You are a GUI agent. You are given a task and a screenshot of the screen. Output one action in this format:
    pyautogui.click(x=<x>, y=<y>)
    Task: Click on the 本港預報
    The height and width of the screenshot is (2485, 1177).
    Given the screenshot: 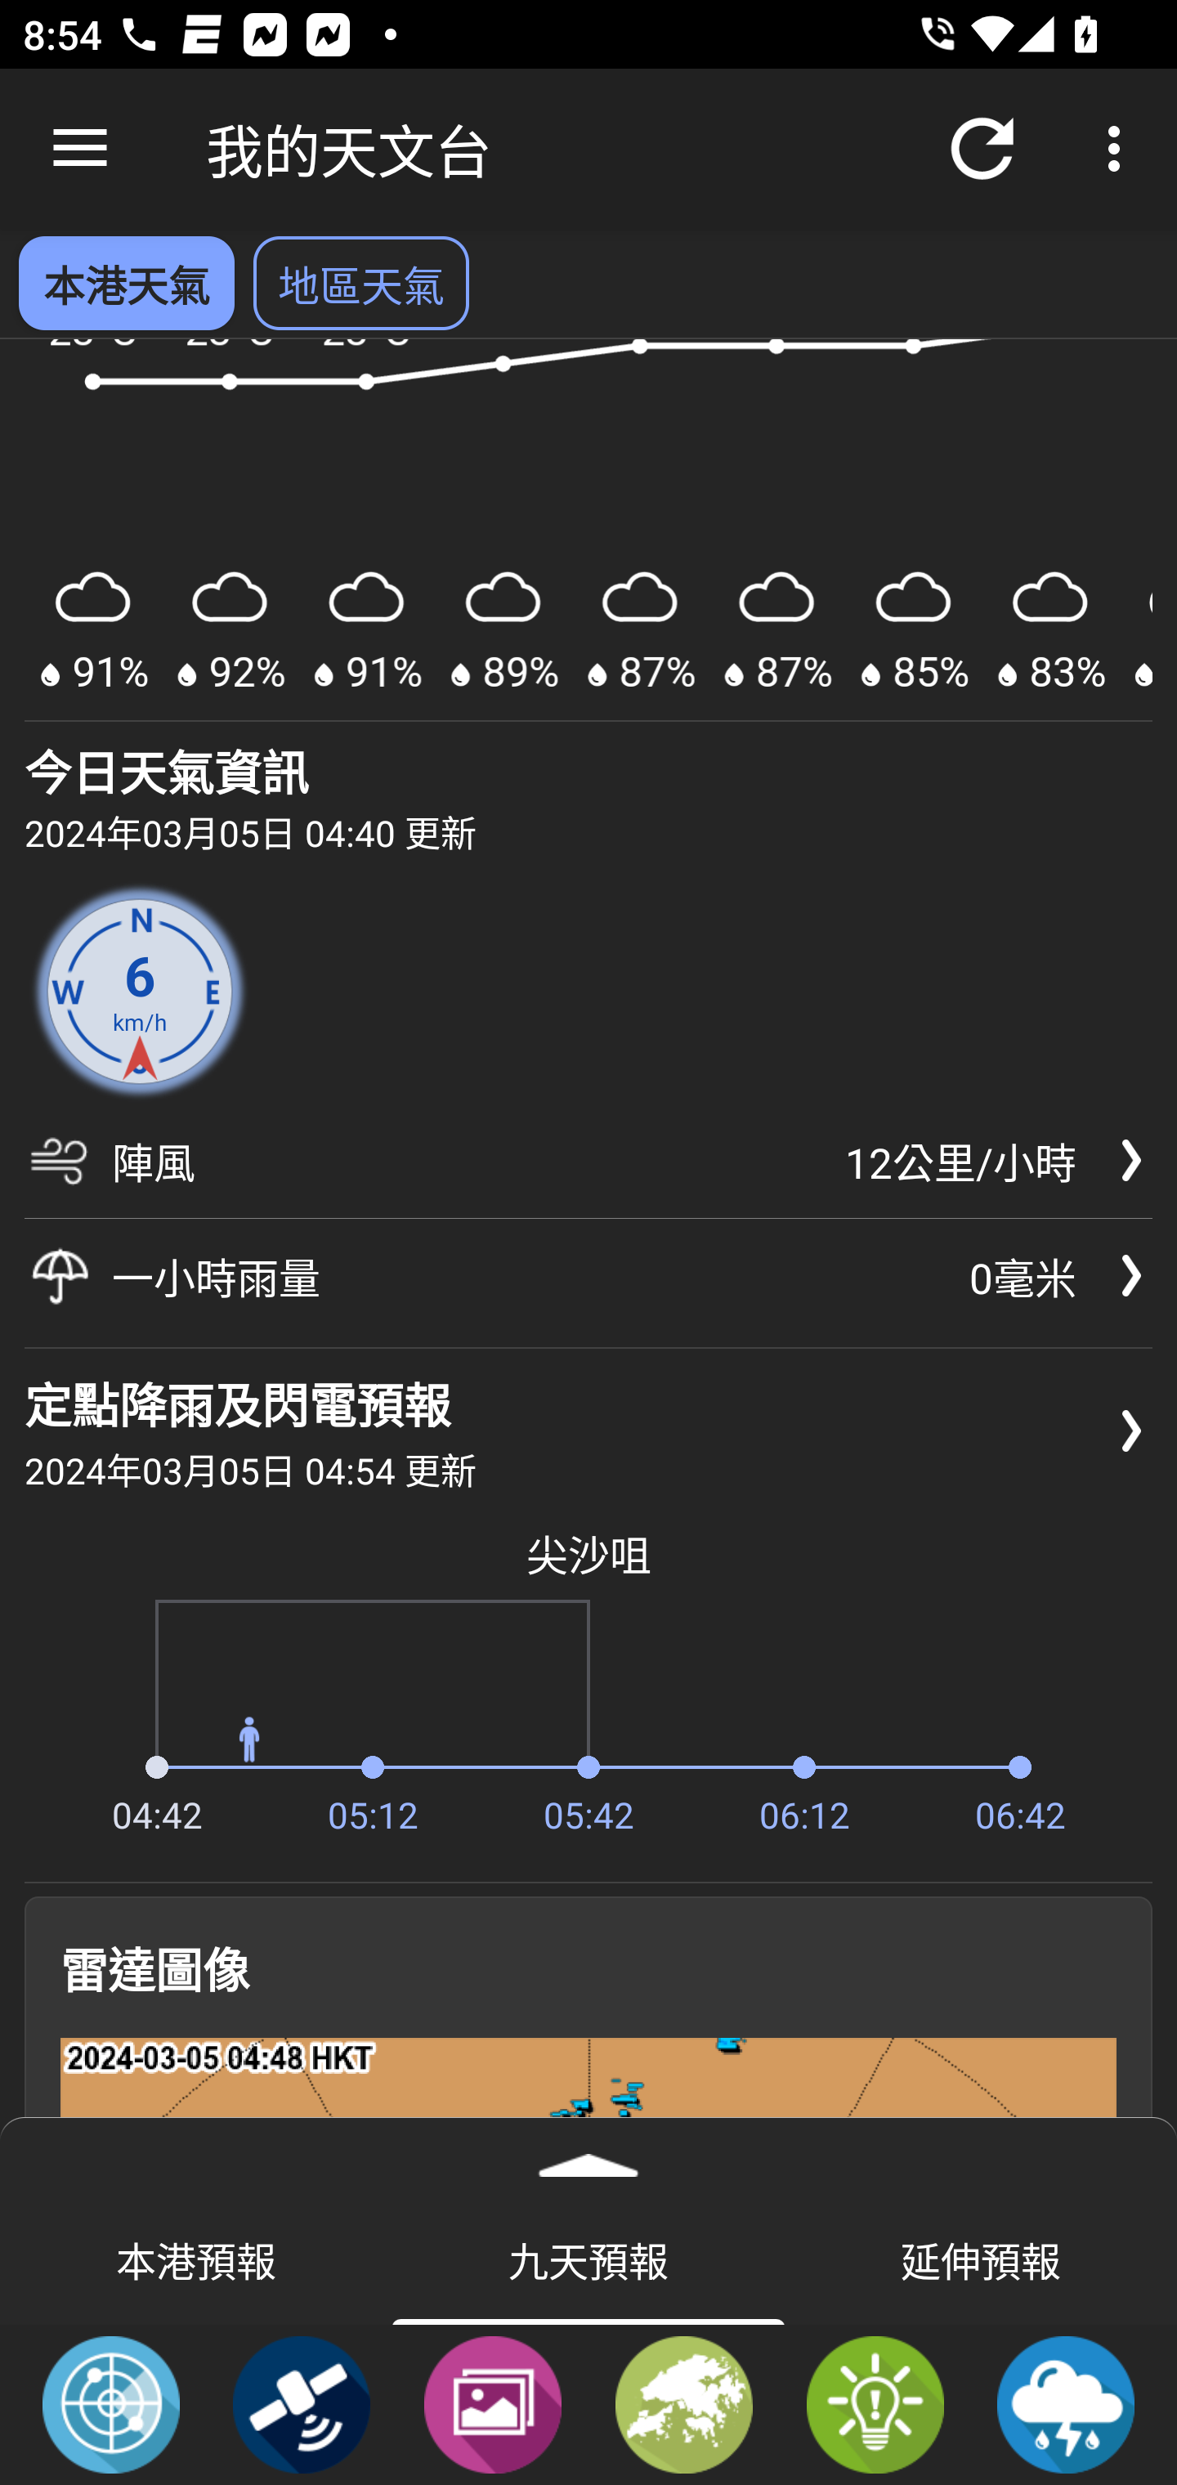 What is the action you would take?
    pyautogui.click(x=196, y=2259)
    